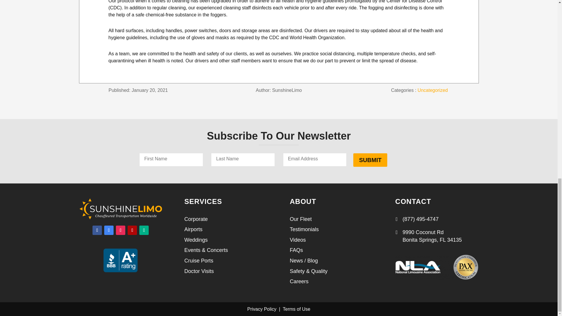 The height and width of the screenshot is (316, 562). Describe the element at coordinates (109, 230) in the screenshot. I see `Follow on Google` at that location.